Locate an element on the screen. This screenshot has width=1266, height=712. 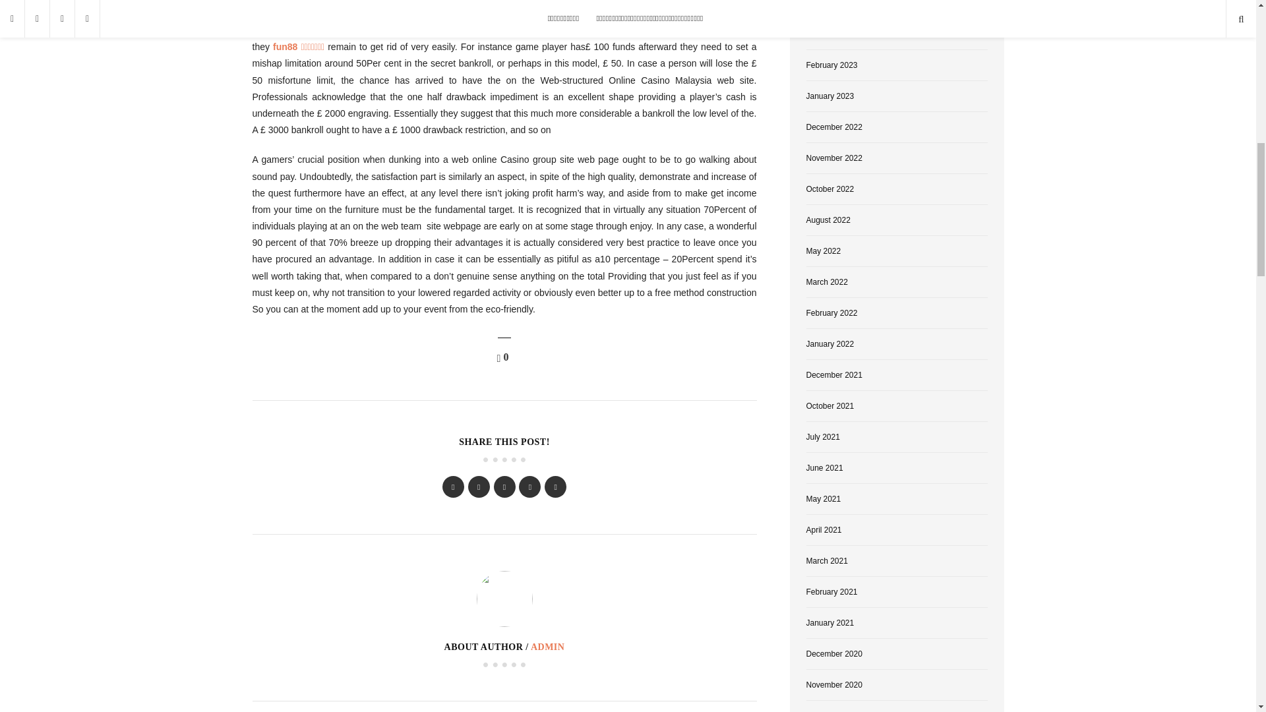
March 2023 is located at coordinates (826, 34).